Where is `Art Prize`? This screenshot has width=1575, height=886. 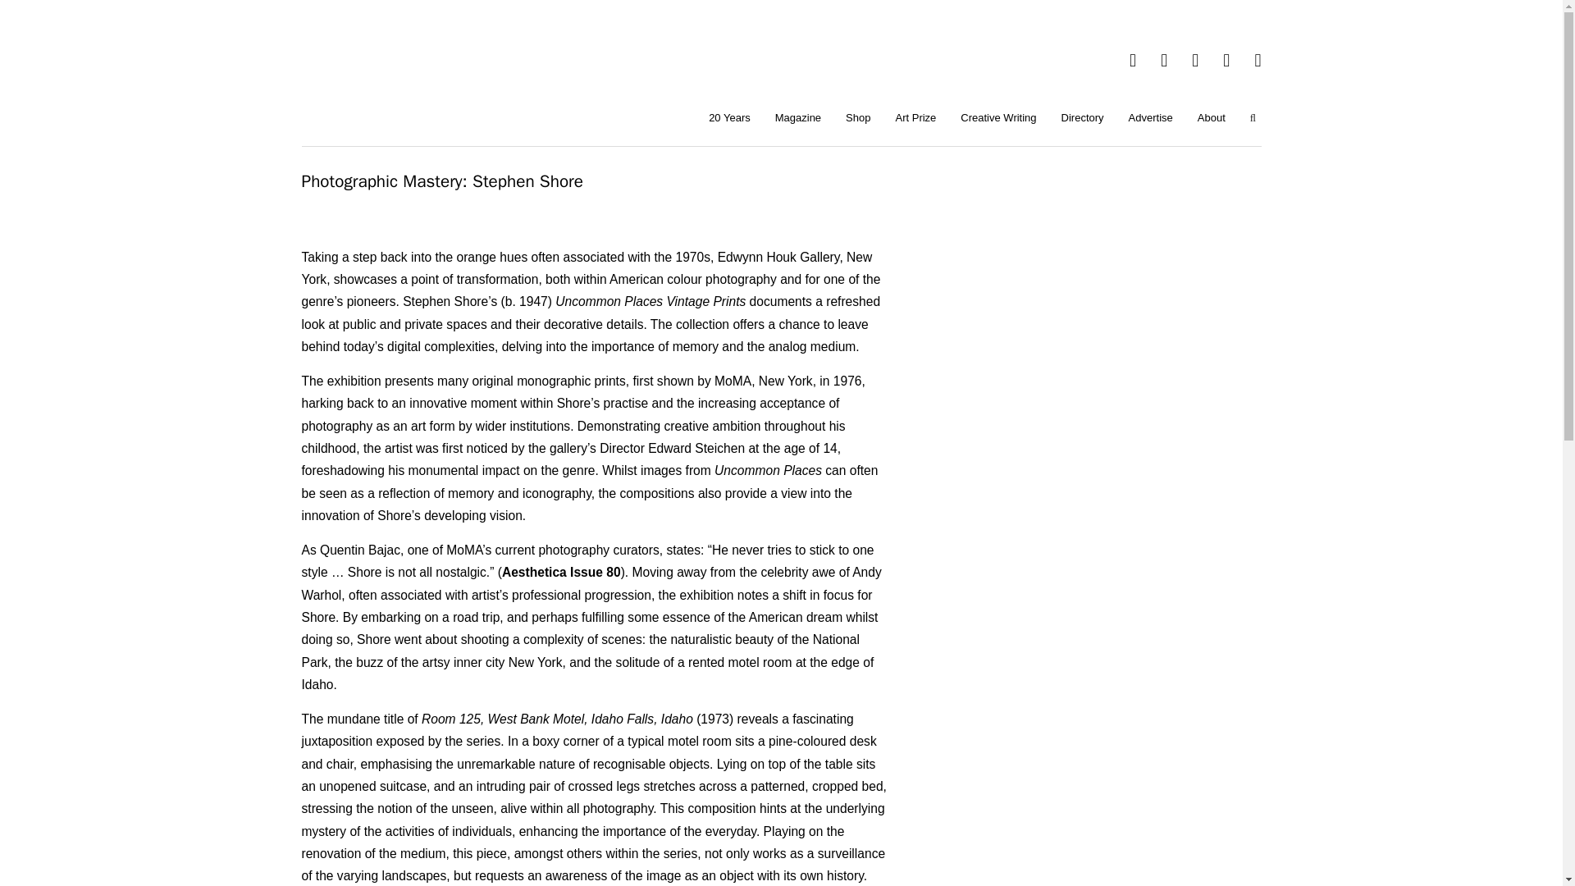
Art Prize is located at coordinates (915, 118).